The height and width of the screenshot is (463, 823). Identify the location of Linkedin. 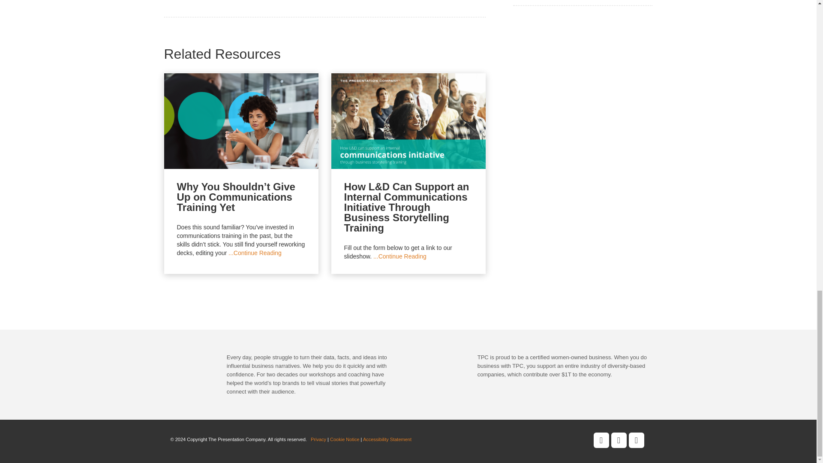
(636, 441).